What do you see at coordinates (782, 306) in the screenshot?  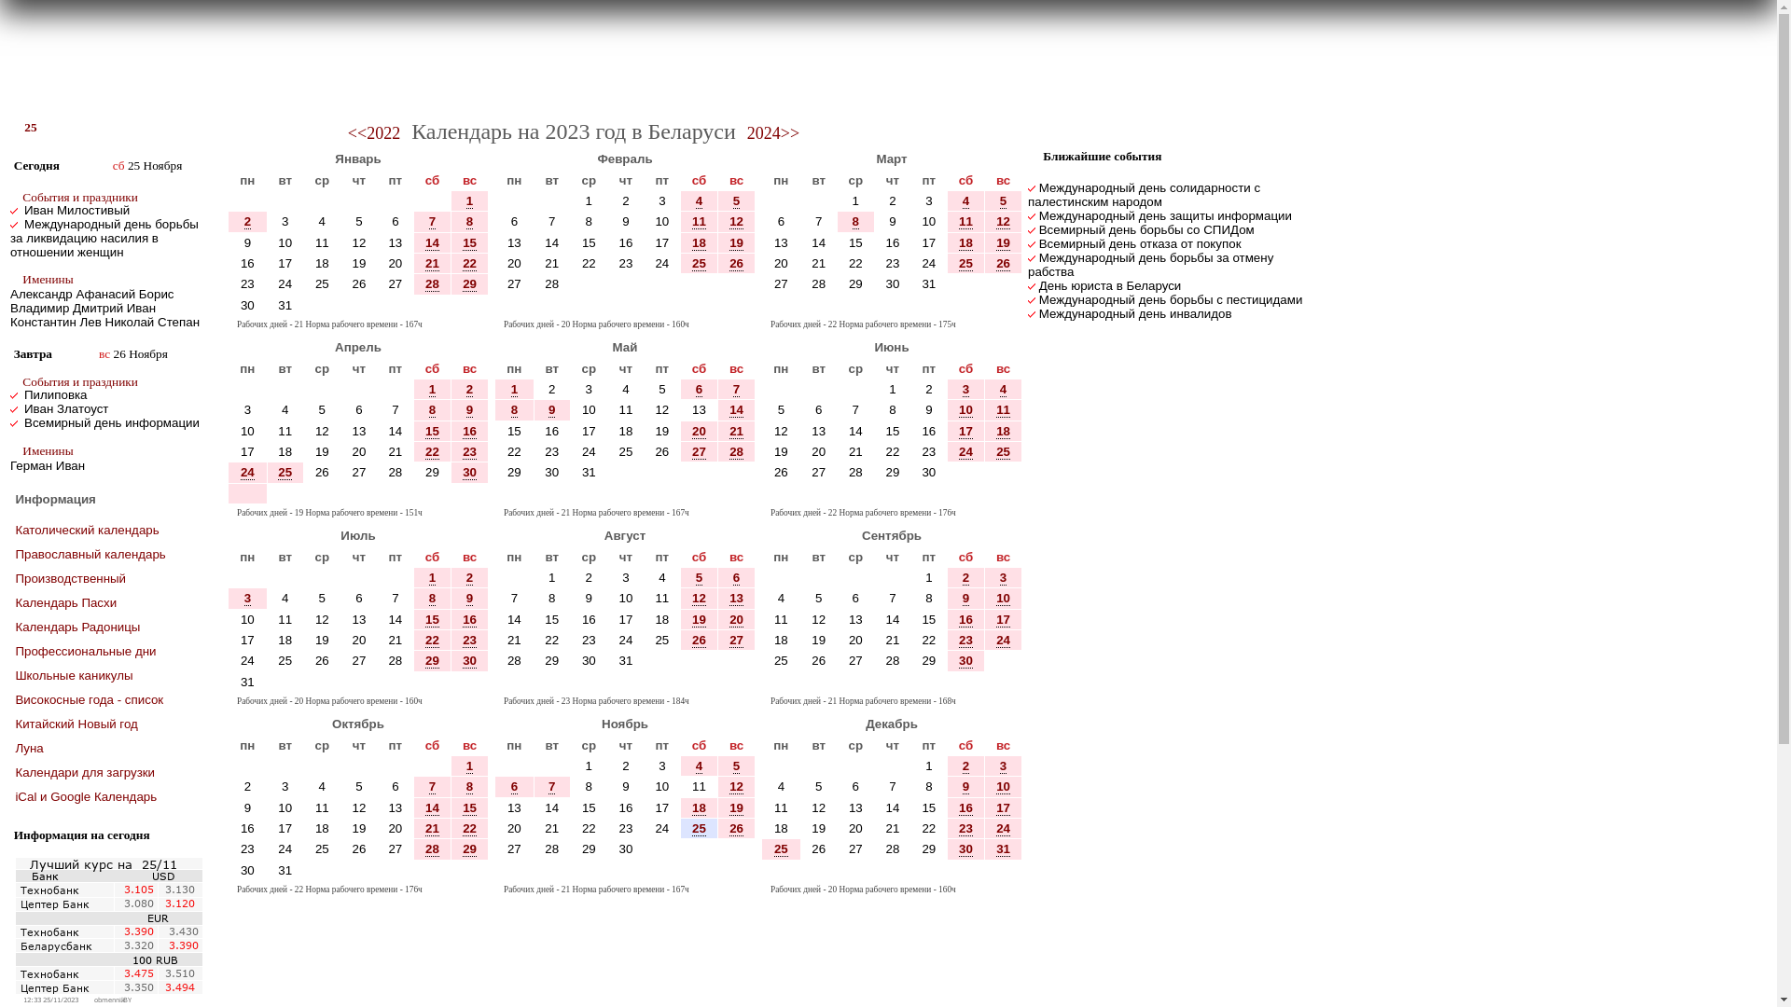 I see ` ` at bounding box center [782, 306].